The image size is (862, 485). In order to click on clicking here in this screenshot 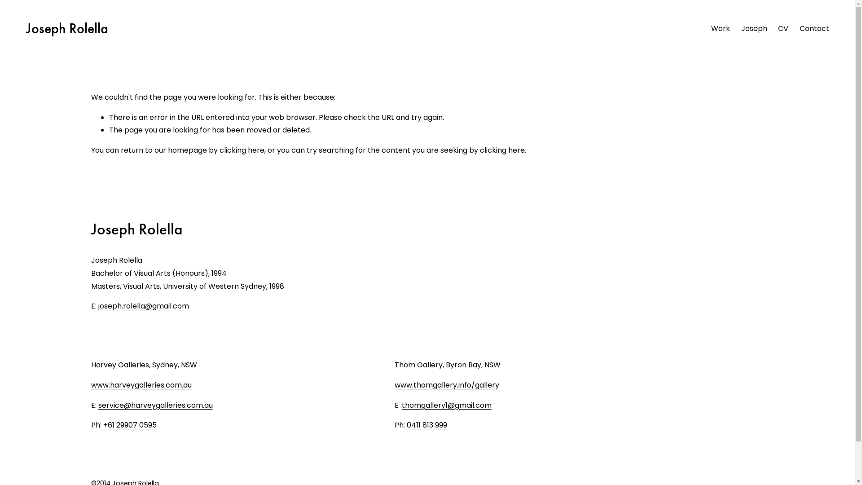, I will do `click(502, 150)`.